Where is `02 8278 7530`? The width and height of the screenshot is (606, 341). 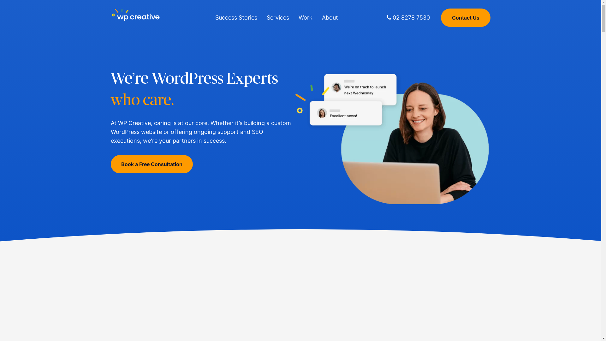
02 8278 7530 is located at coordinates (408, 18).